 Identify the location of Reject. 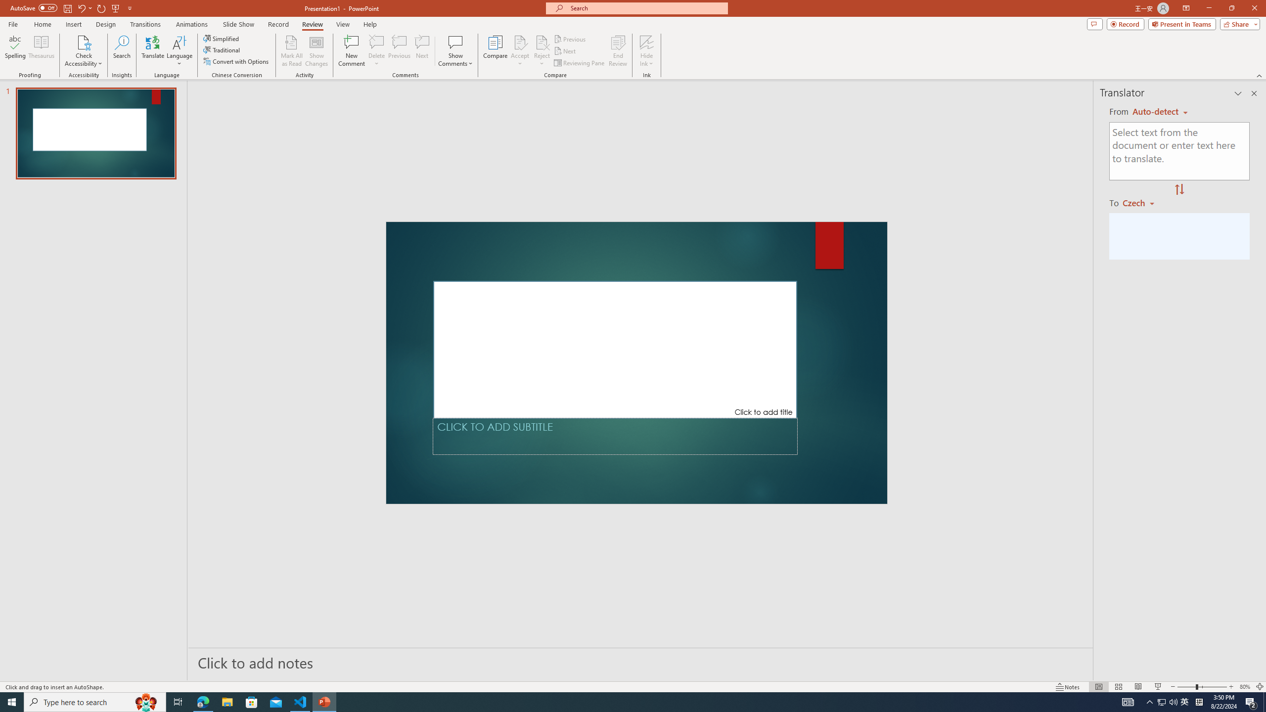
(542, 51).